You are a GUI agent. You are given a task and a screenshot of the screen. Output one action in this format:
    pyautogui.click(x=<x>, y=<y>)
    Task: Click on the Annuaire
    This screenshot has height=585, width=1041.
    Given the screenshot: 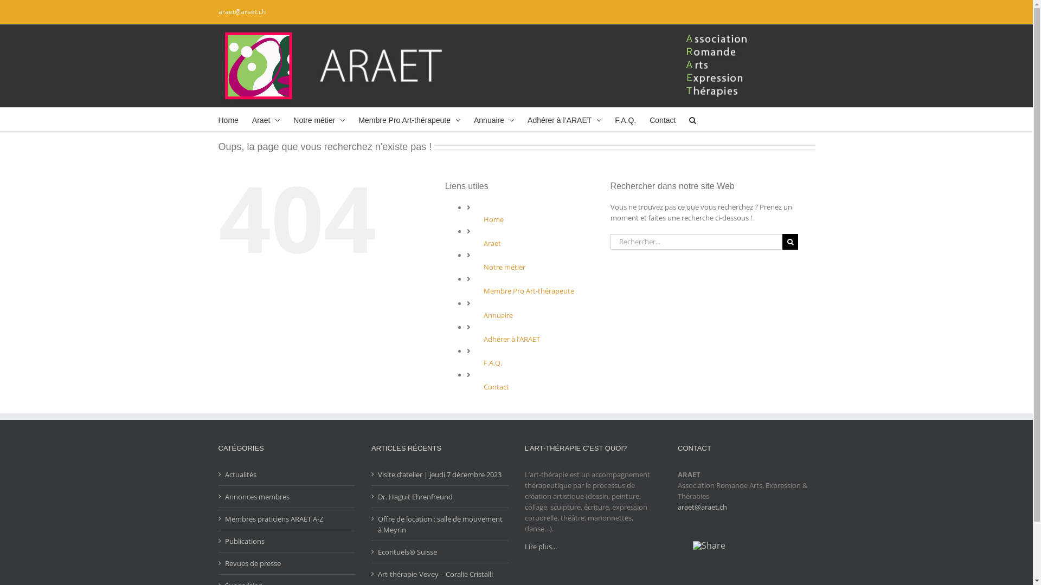 What is the action you would take?
    pyautogui.click(x=498, y=315)
    